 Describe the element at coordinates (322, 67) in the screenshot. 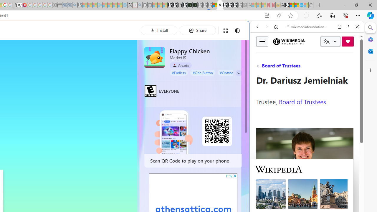

I see `SEARCH TOOLS` at that location.